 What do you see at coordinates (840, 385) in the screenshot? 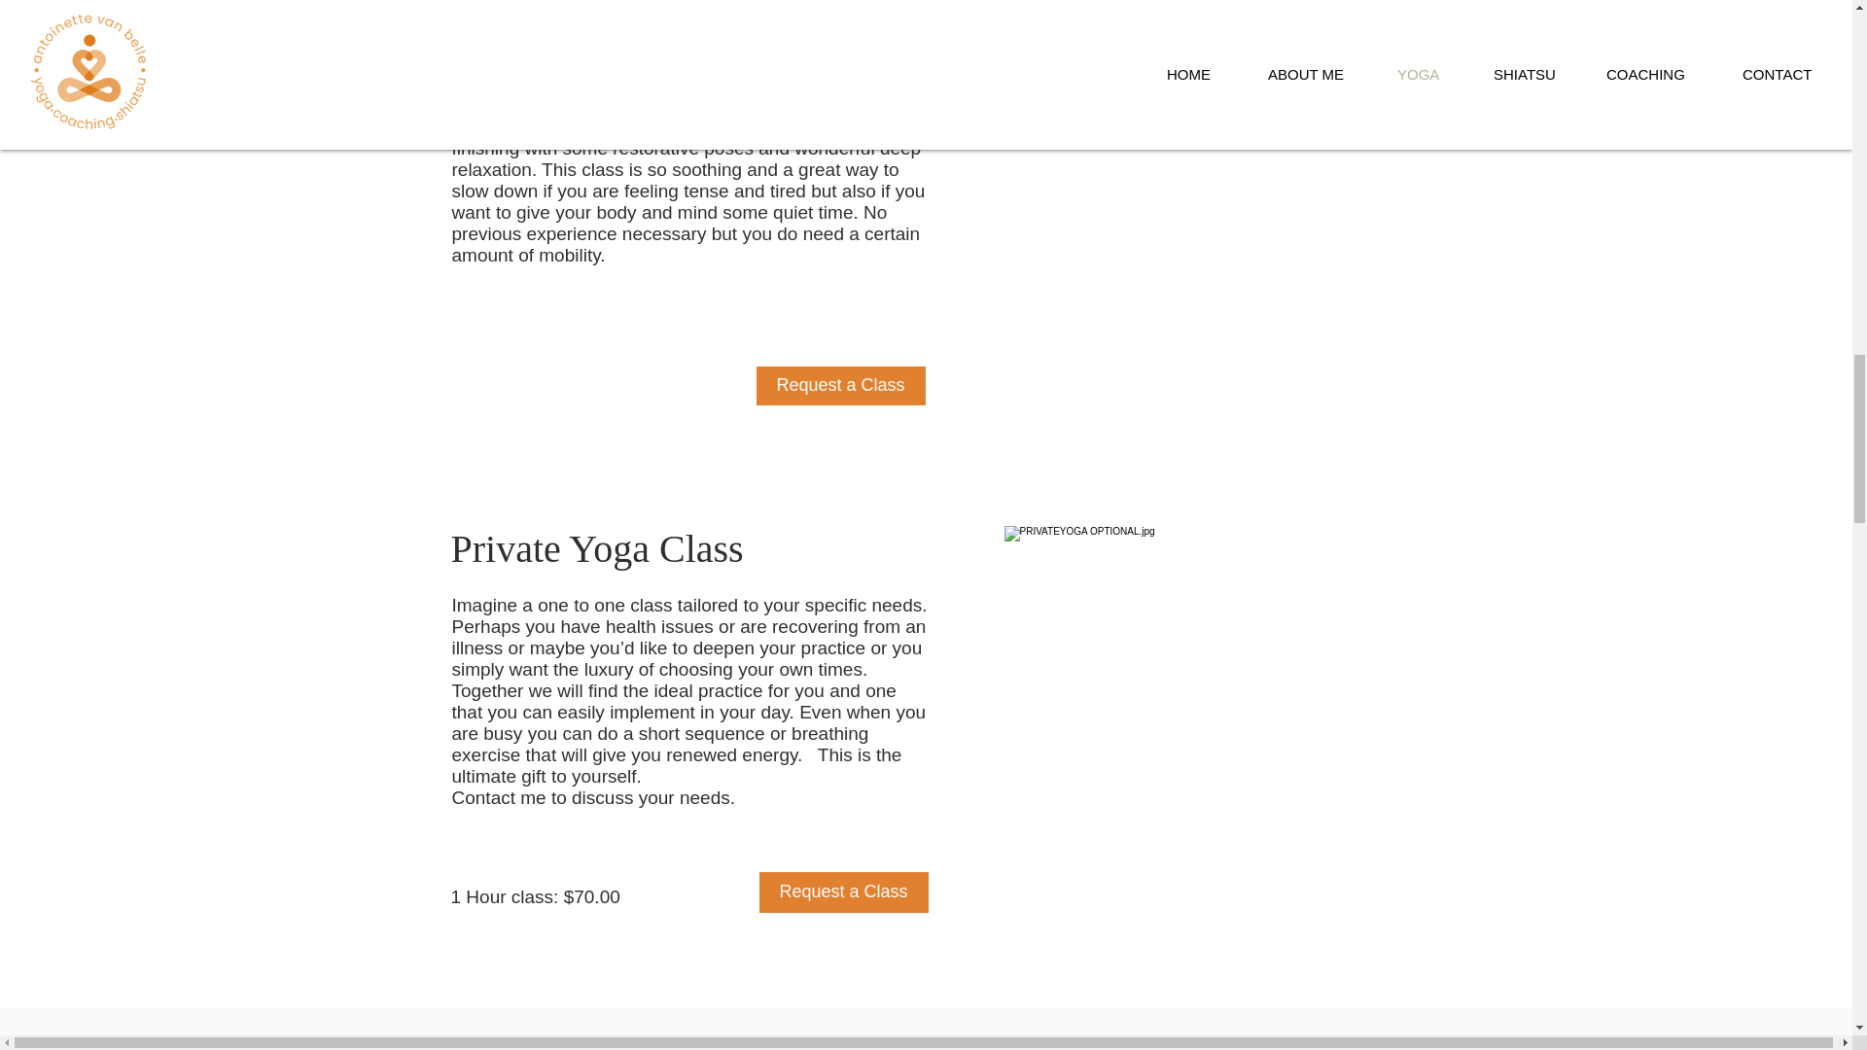
I see `Request a Class` at bounding box center [840, 385].